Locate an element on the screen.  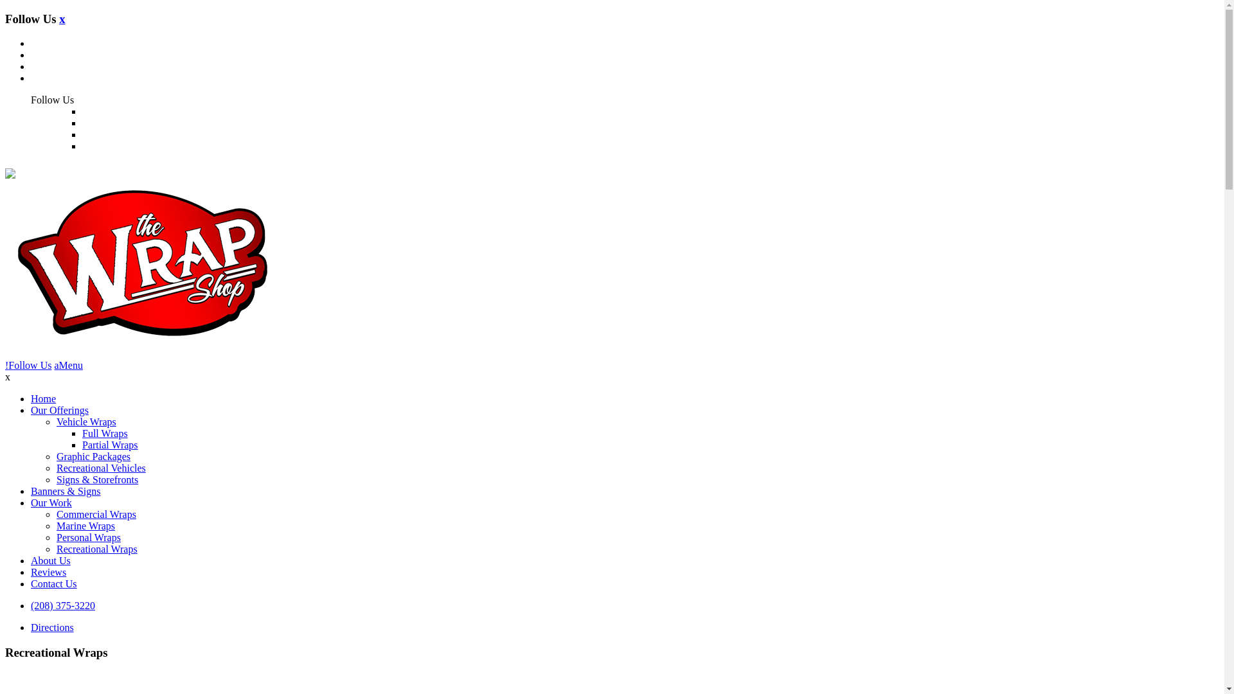
Our Work is located at coordinates (51, 503).